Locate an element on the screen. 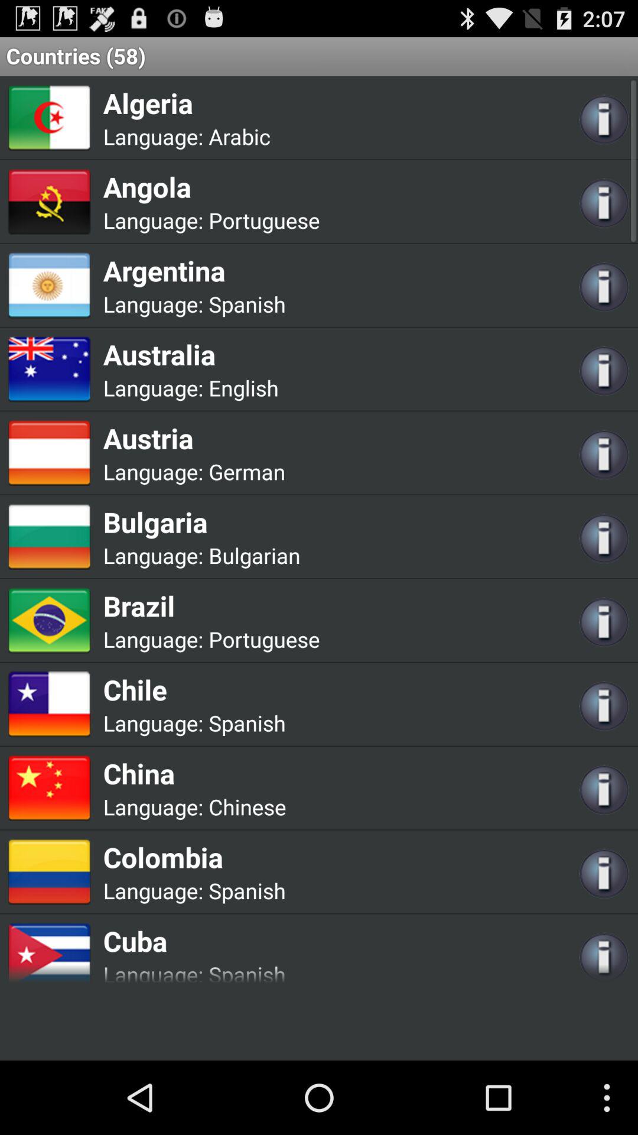 The image size is (638, 1135). choose item to the right of the language:  app is located at coordinates (247, 806).